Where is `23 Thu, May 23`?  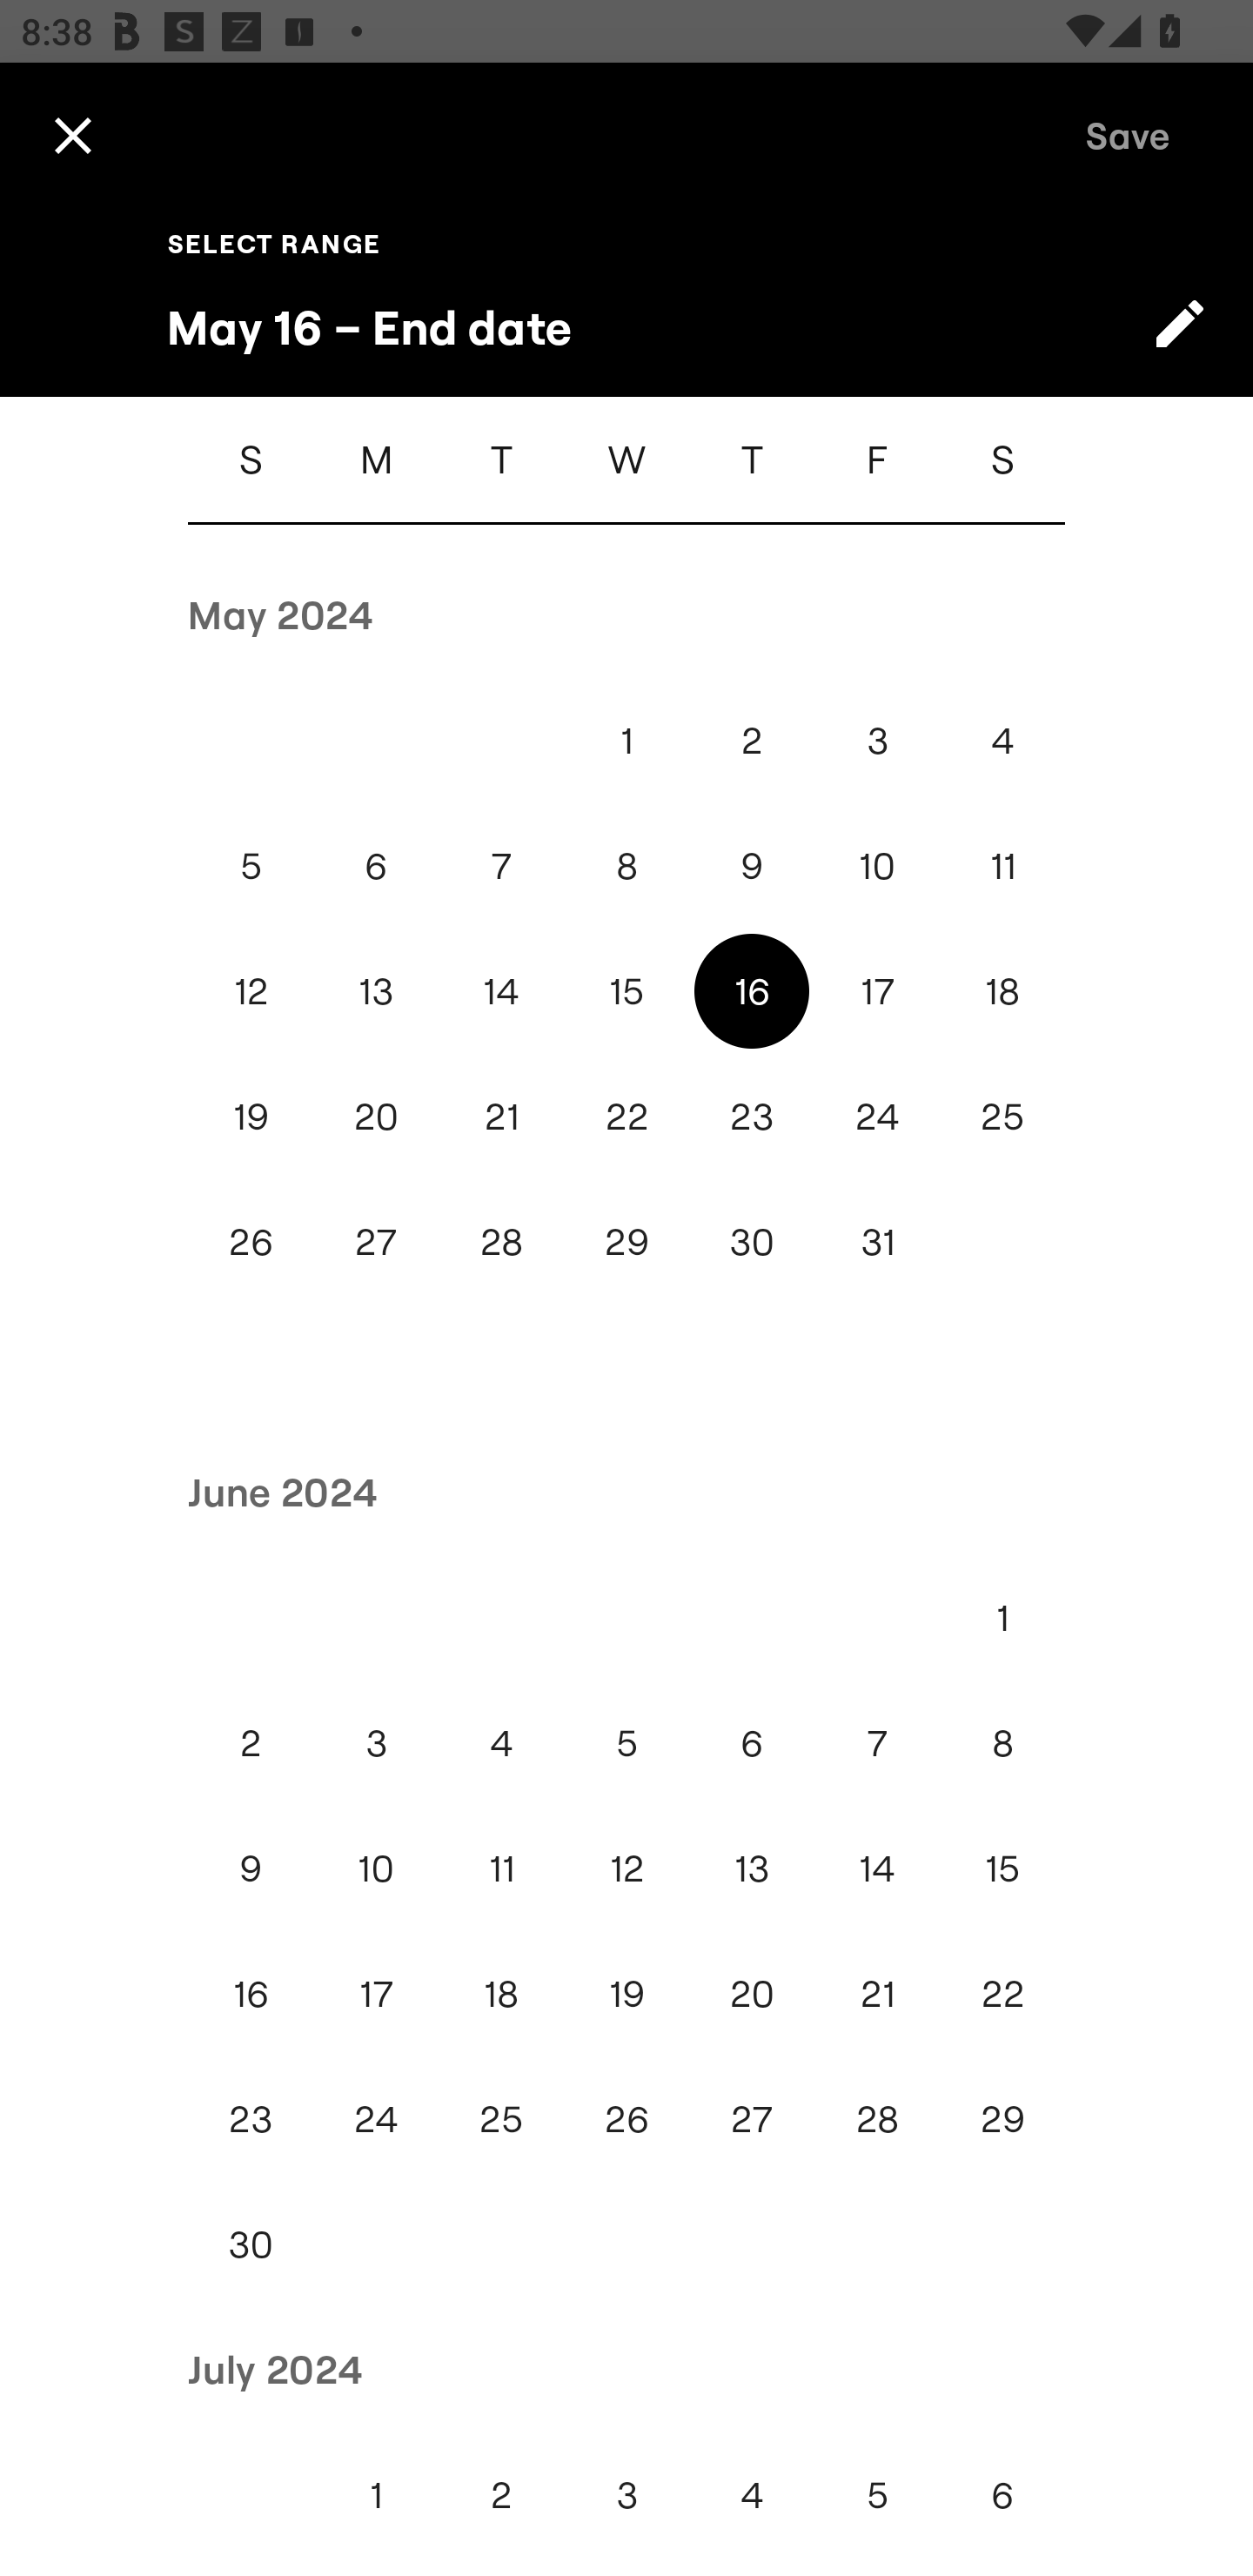 23 Thu, May 23 is located at coordinates (752, 1116).